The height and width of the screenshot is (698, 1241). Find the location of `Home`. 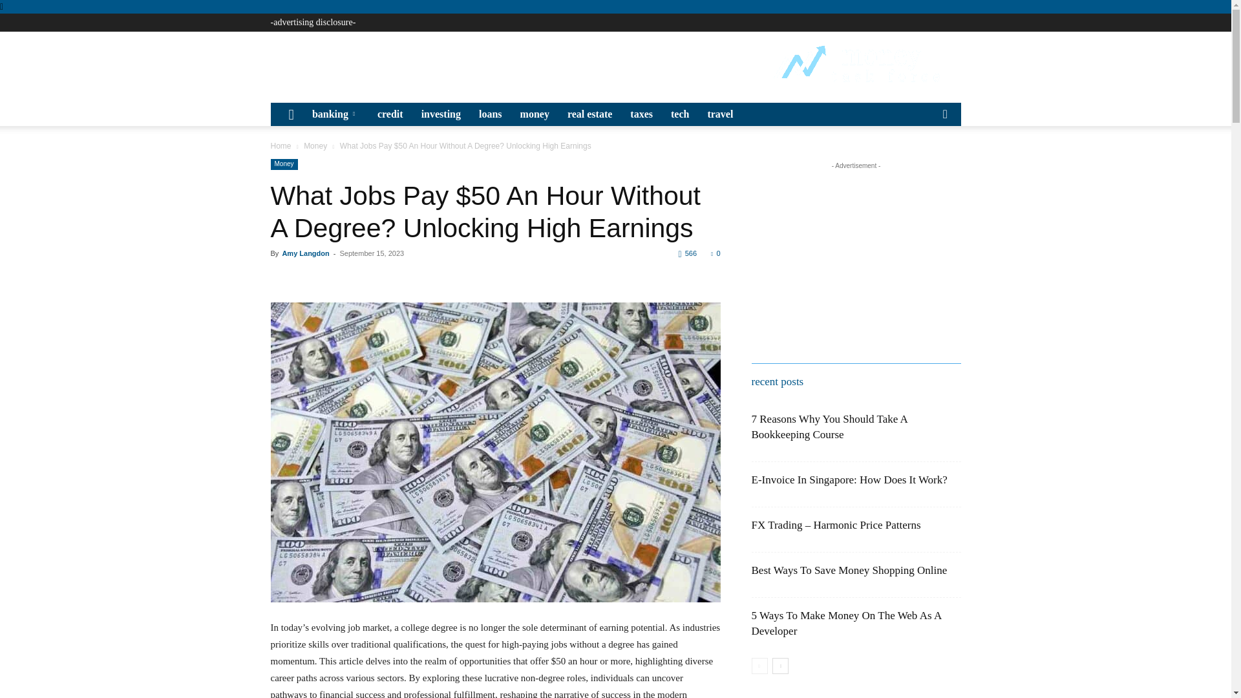

Home is located at coordinates (281, 146).